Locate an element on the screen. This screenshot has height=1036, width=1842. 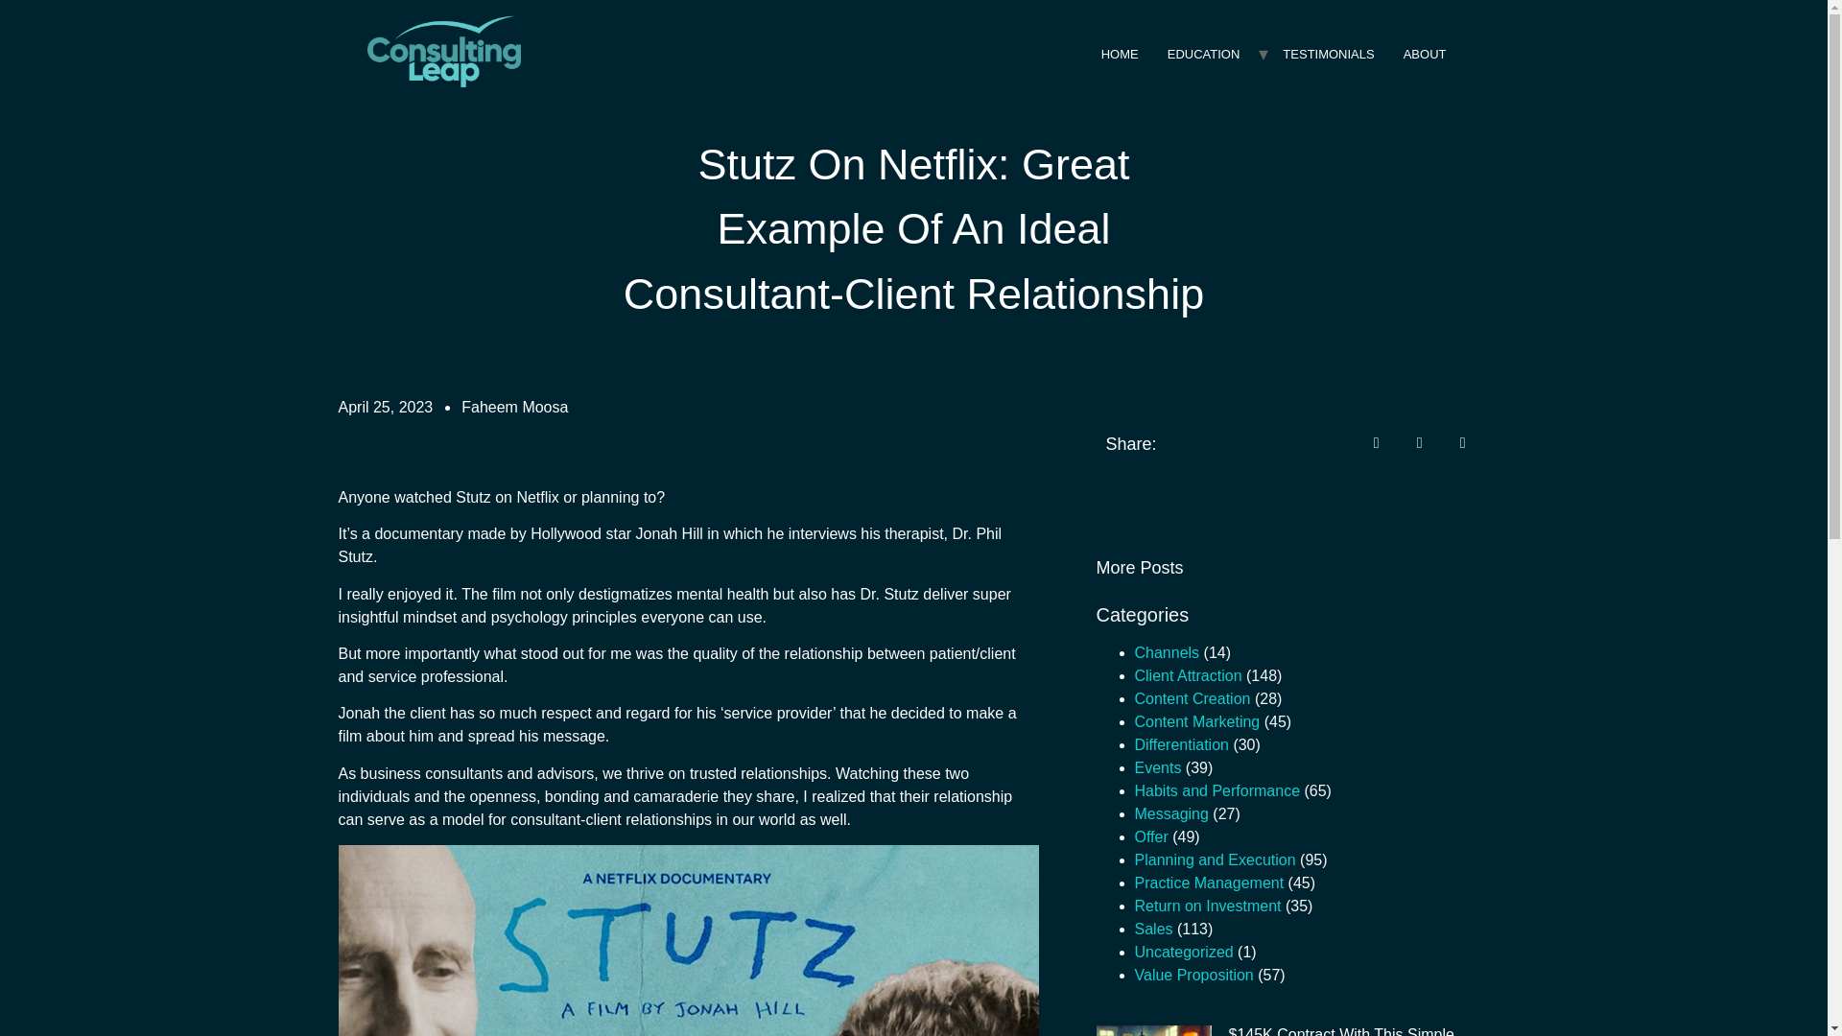
Planning and Execution is located at coordinates (1215, 859).